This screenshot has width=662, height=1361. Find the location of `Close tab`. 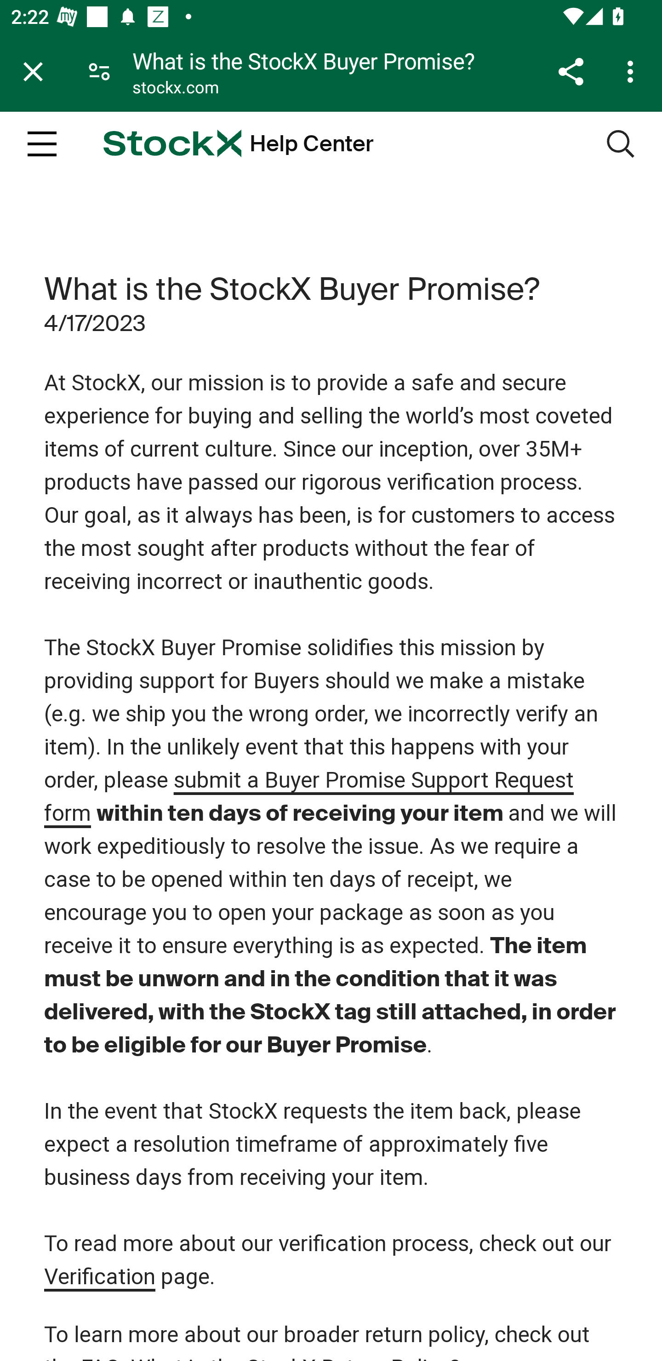

Close tab is located at coordinates (33, 71).